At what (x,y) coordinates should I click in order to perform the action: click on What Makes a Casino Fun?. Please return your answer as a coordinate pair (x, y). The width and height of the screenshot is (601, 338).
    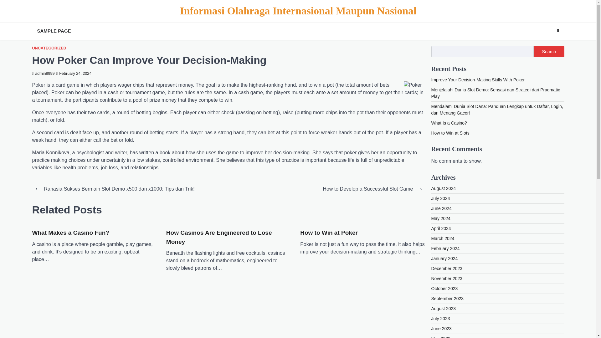
    Looking at the image, I should click on (70, 233).